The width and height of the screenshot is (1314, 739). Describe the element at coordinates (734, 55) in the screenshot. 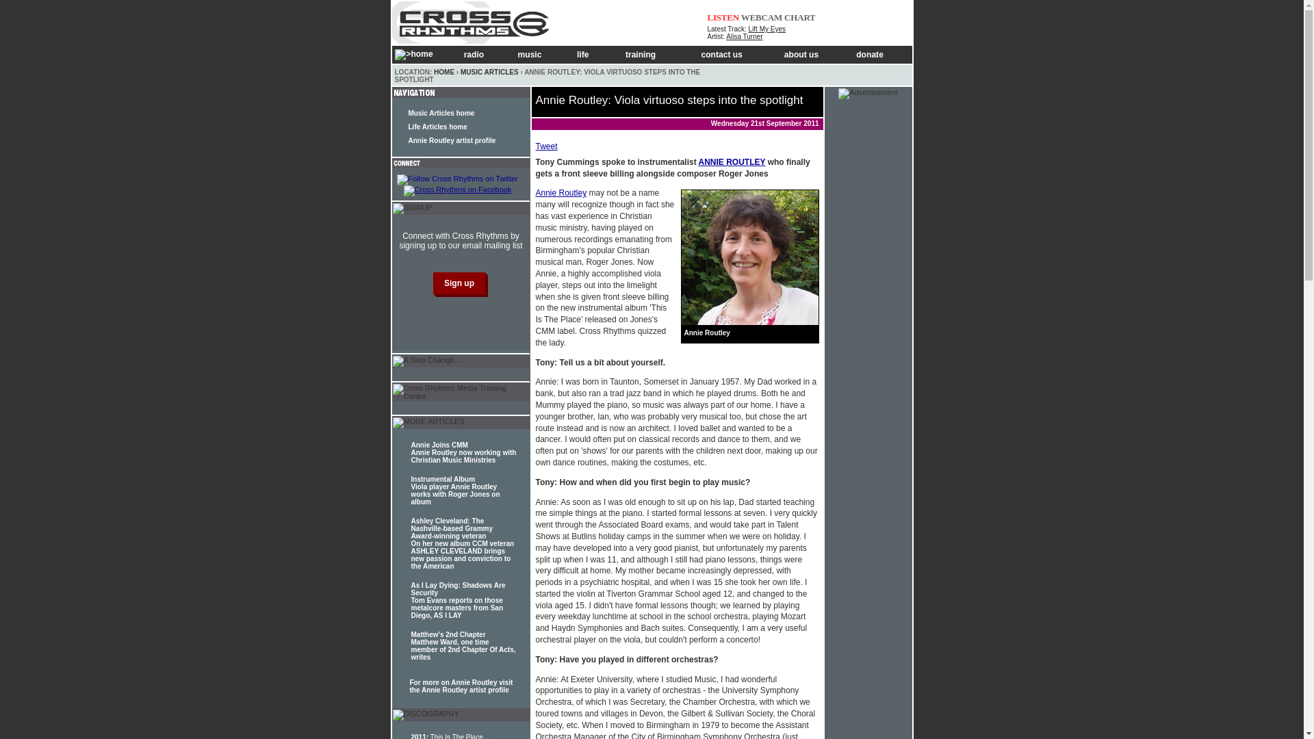

I see `contact us` at that location.